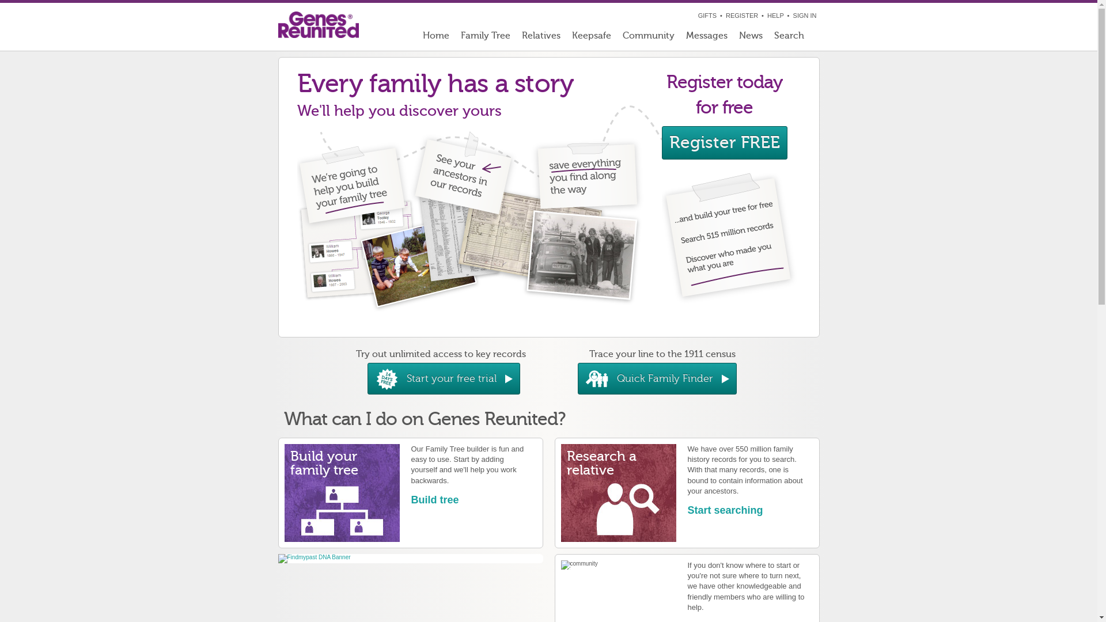  I want to click on SIGN IN, so click(805, 16).